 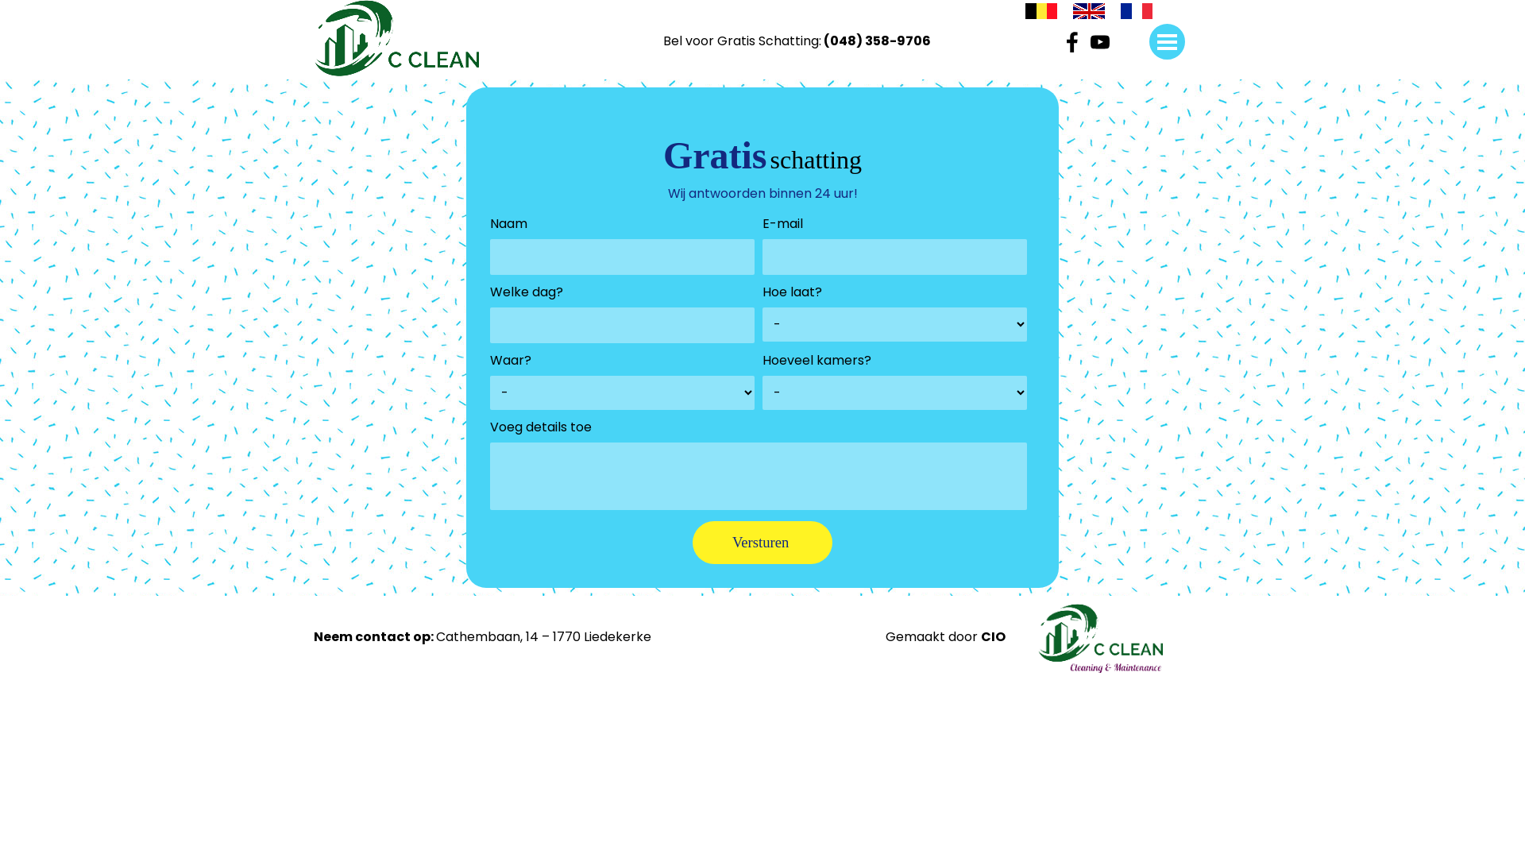 What do you see at coordinates (880, 41) in the screenshot?
I see `048) 358-9706` at bounding box center [880, 41].